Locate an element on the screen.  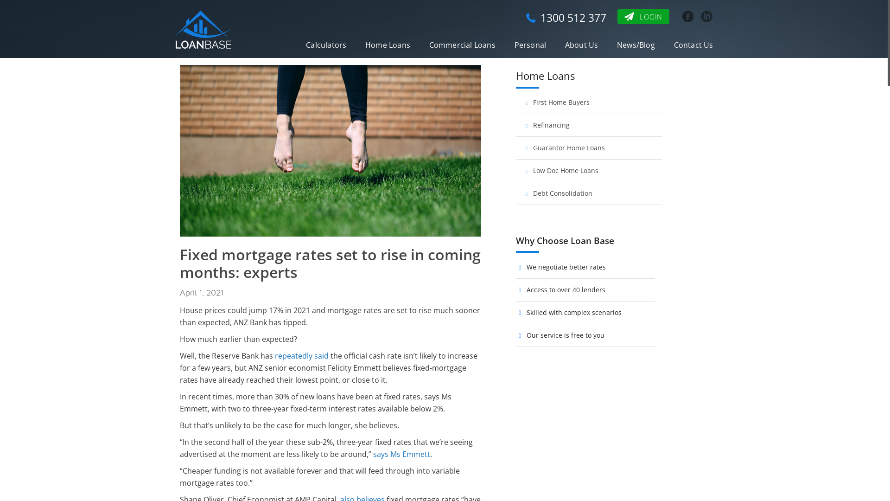
First Home Buyers is located at coordinates (589, 103).